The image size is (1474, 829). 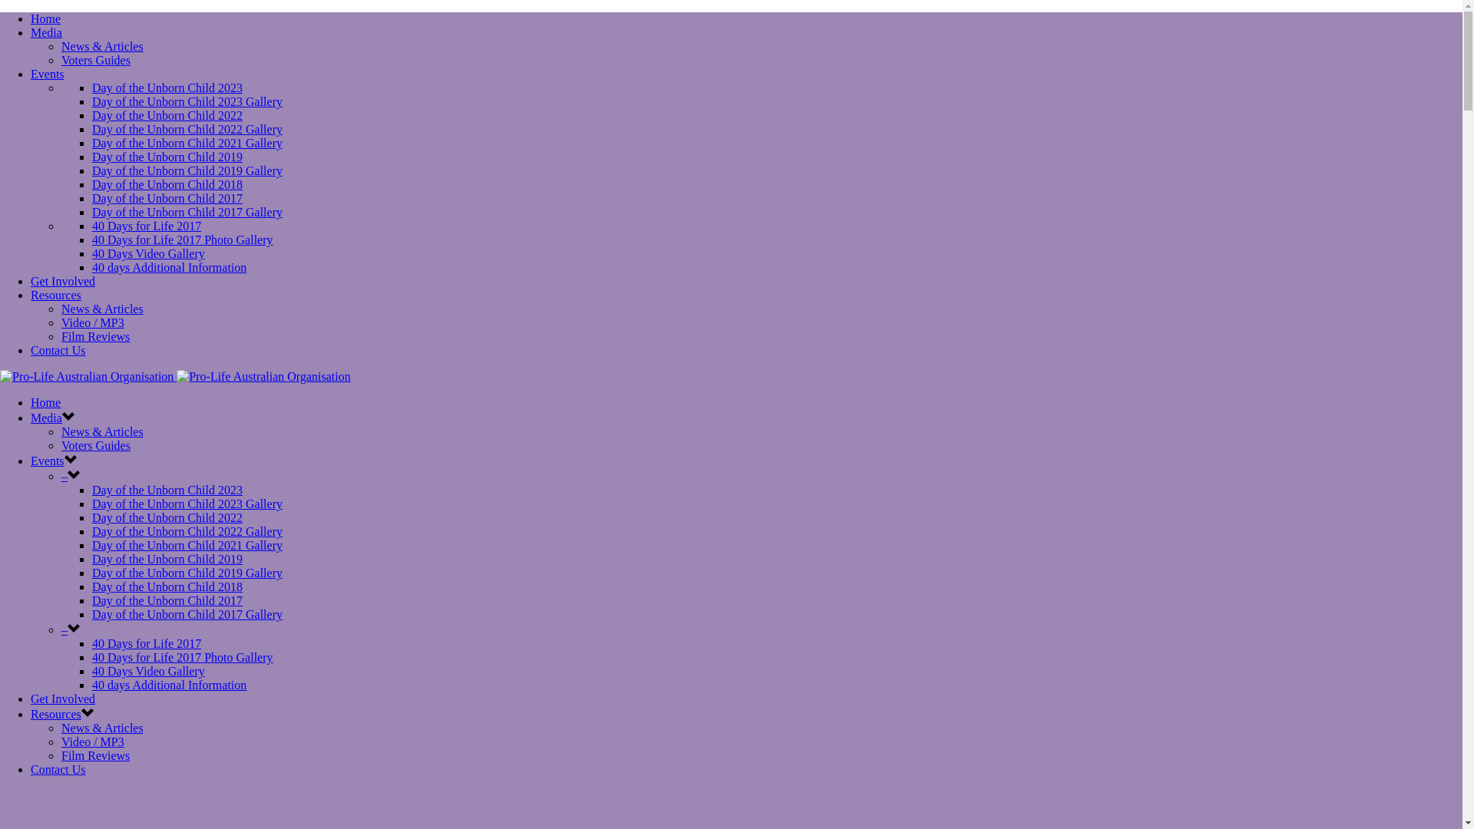 I want to click on Day of the Unborn Child 2019 Gallery, so click(x=187, y=170).